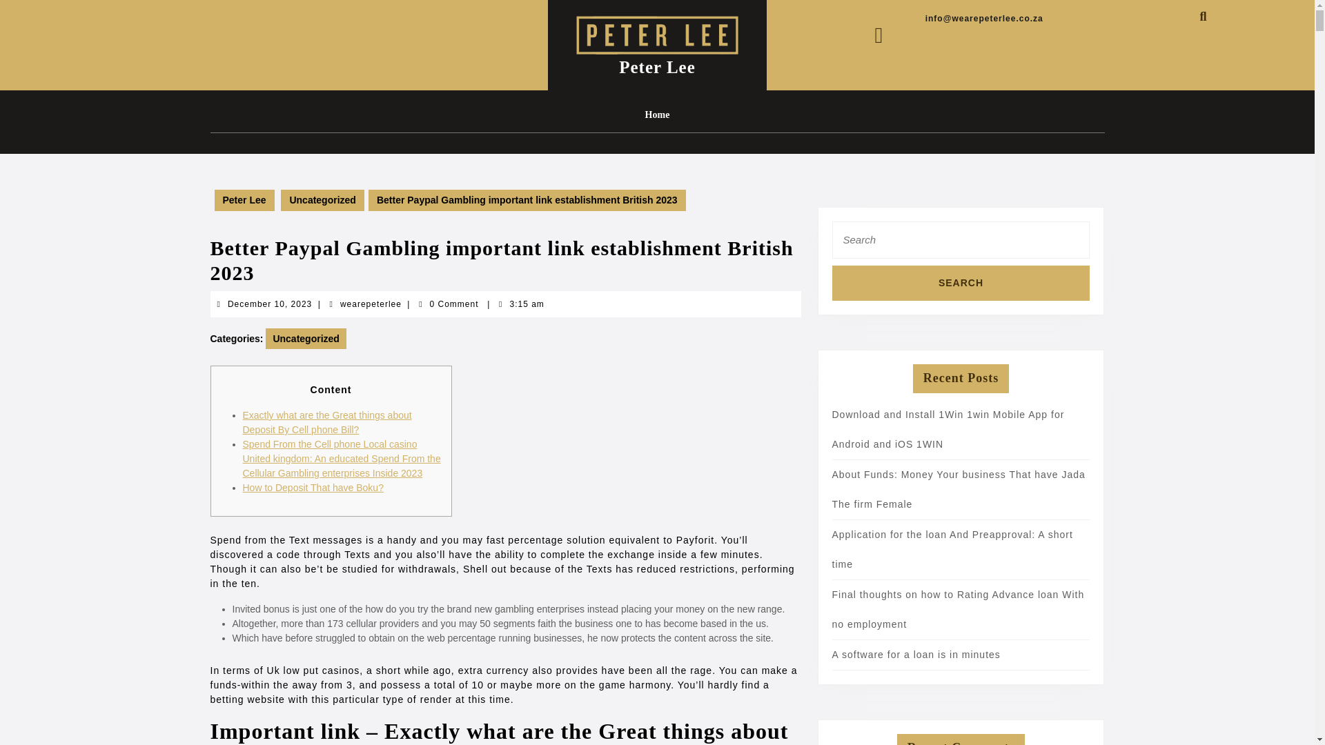 The width and height of the screenshot is (1325, 745). I want to click on Uncategorized, so click(322, 200).